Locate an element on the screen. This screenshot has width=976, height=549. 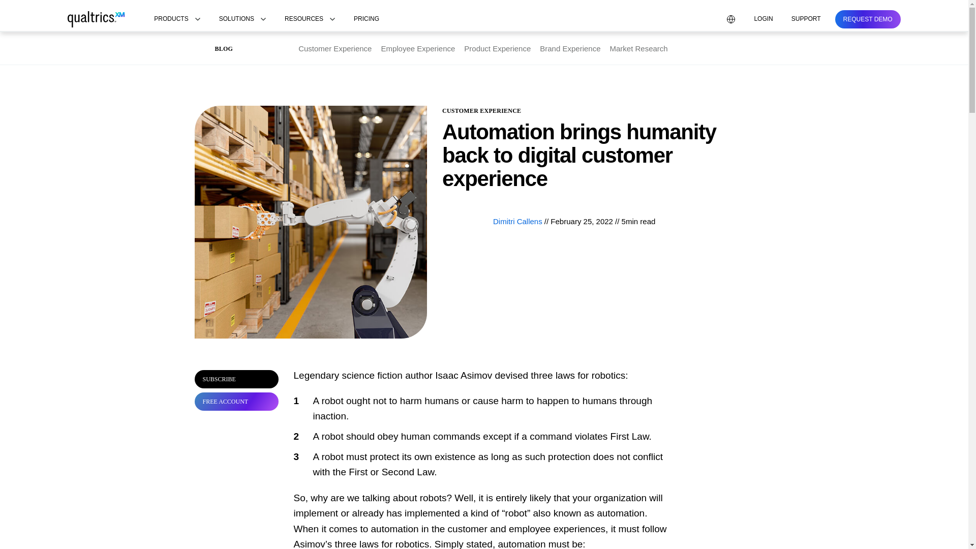
RESOURCES is located at coordinates (310, 19).